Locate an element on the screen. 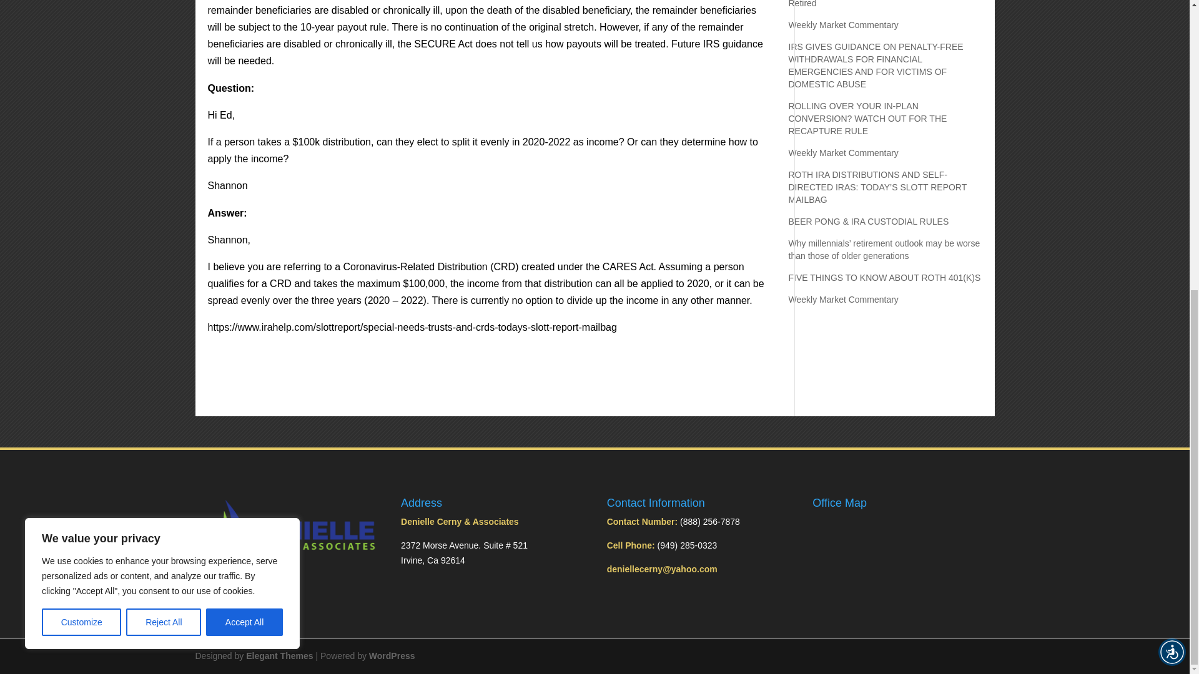  Accessibility Menu is located at coordinates (1172, 145).